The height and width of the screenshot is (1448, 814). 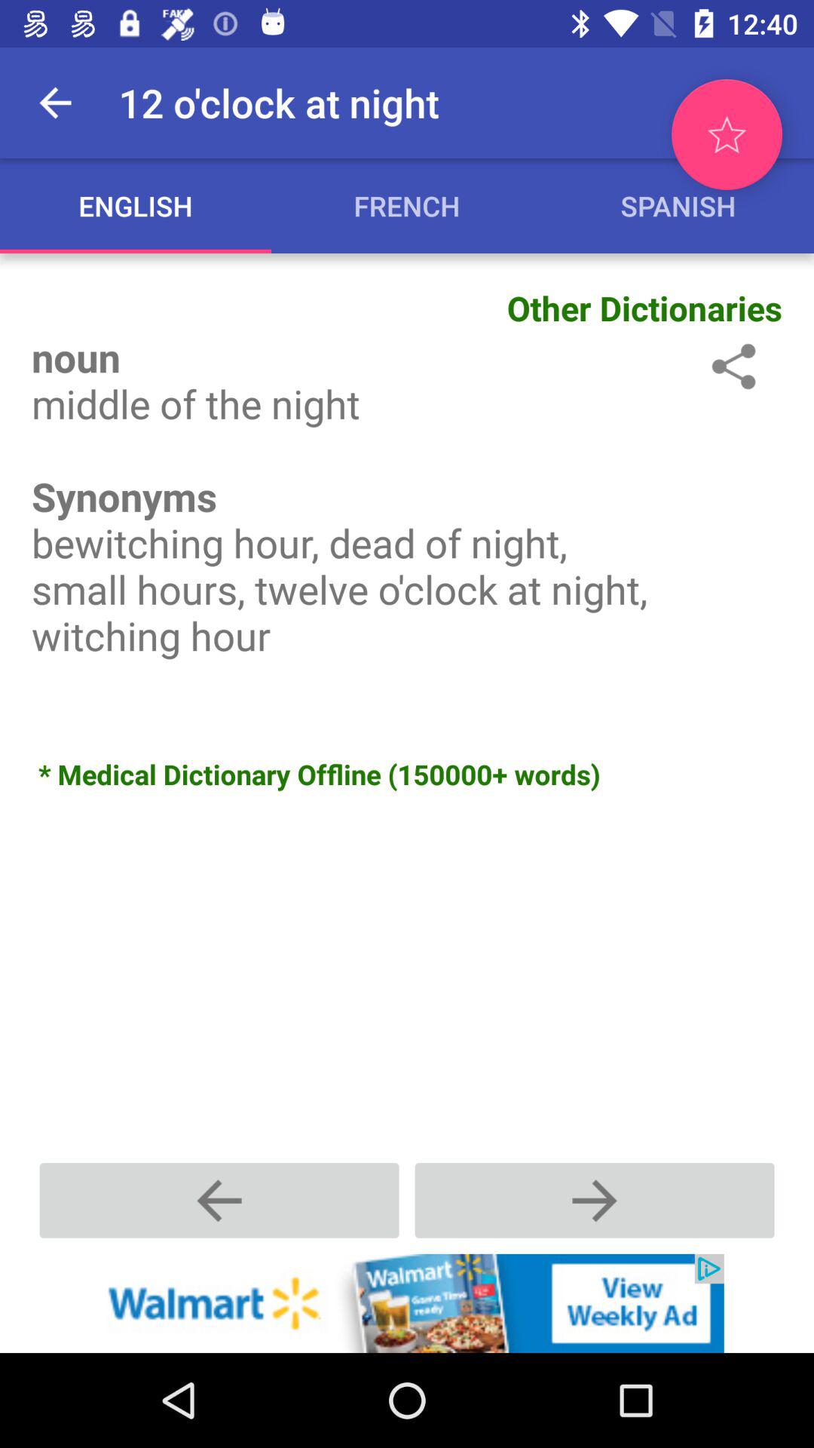 I want to click on go to previous, so click(x=219, y=1201).